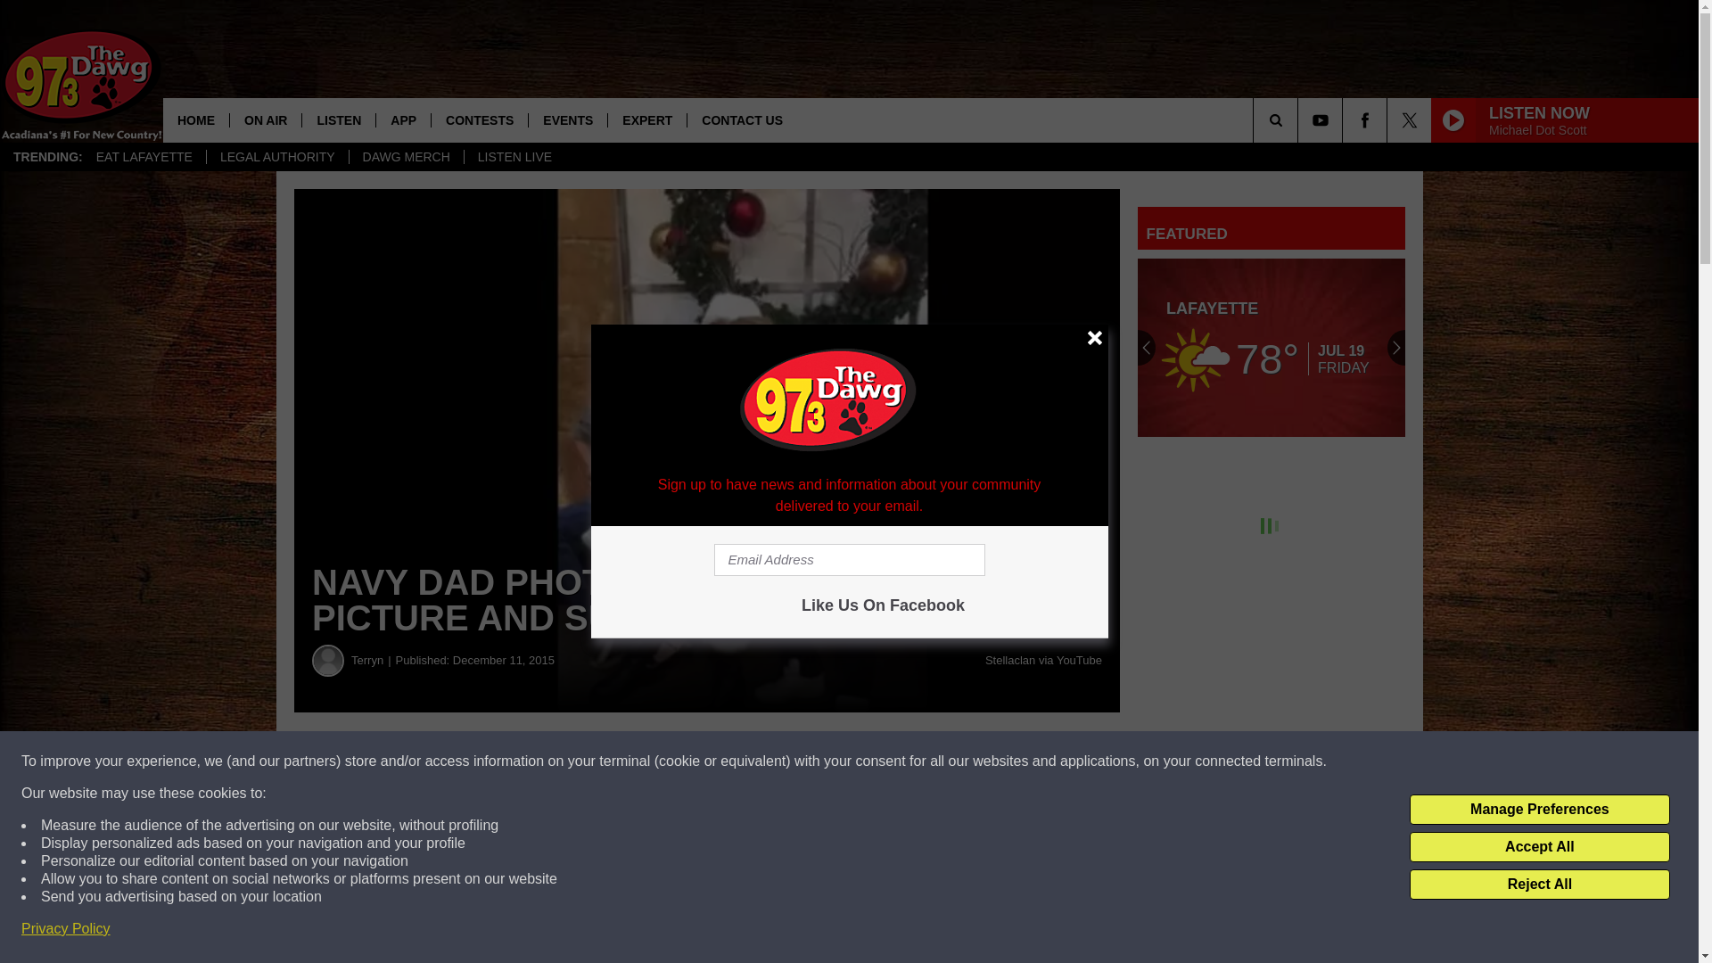  Describe the element at coordinates (403, 119) in the screenshot. I see `APP` at that location.